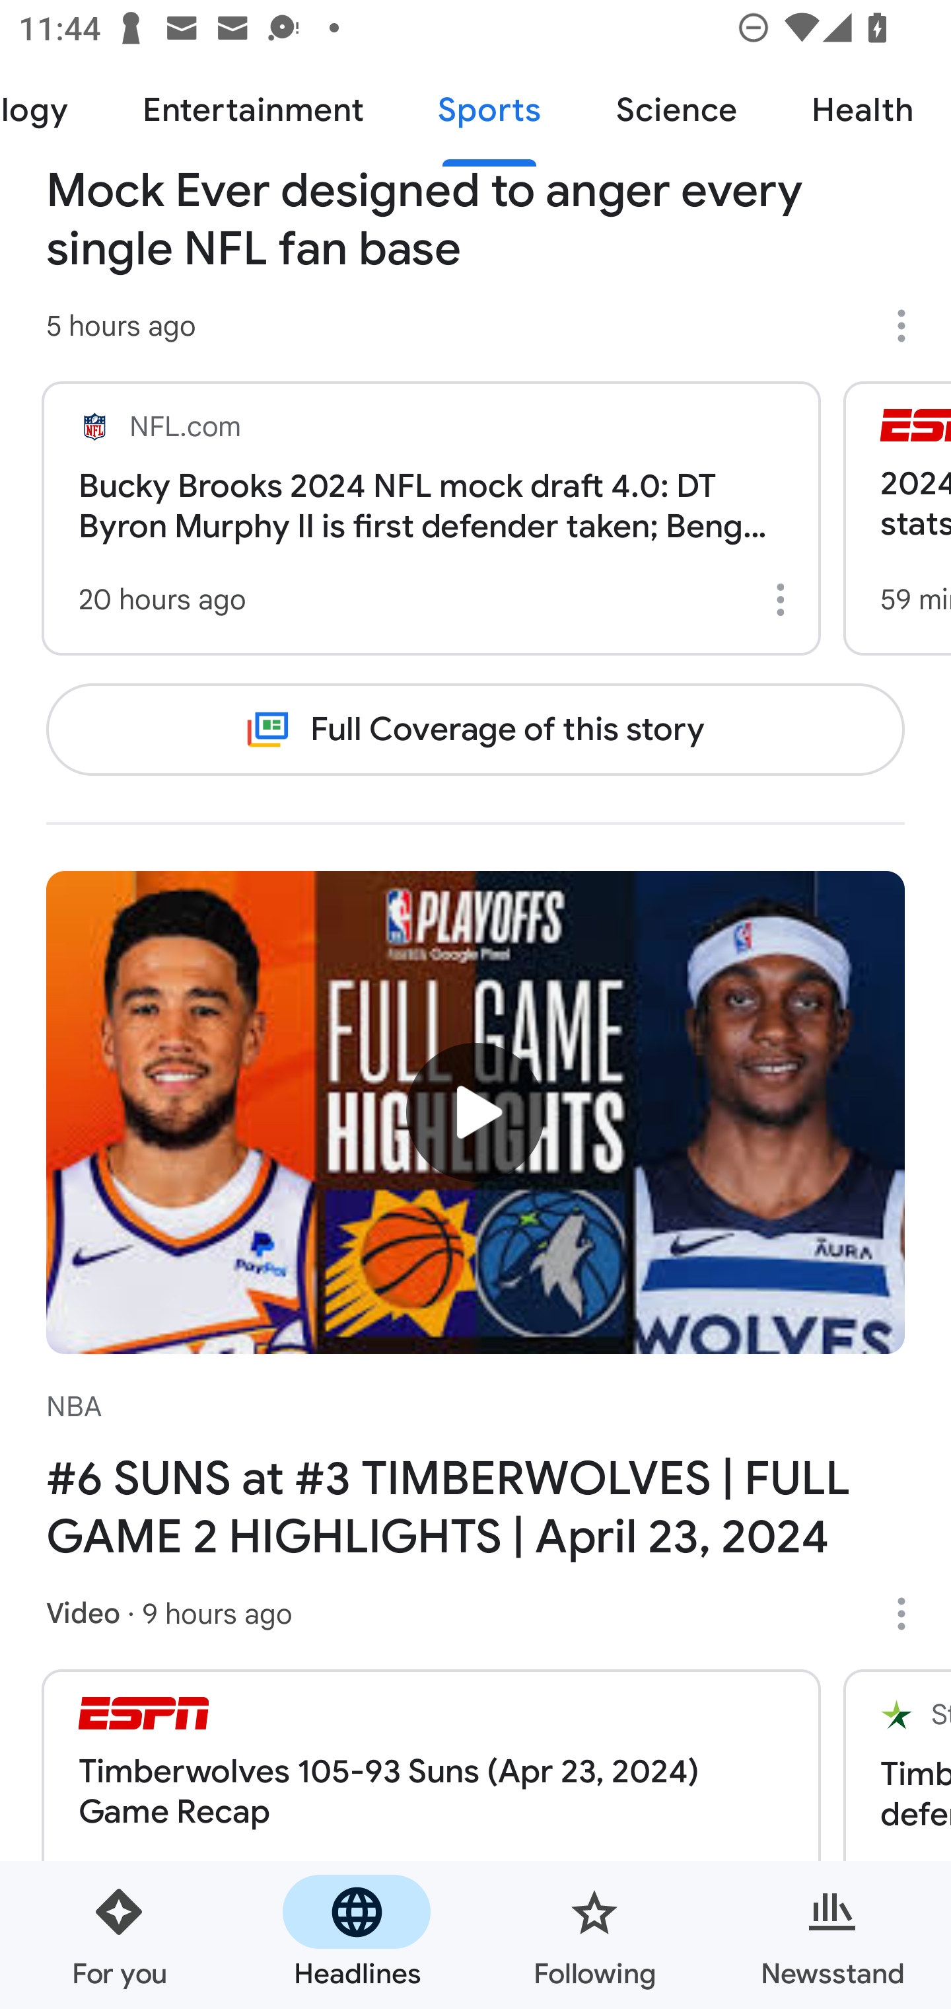  I want to click on Health, so click(863, 111).